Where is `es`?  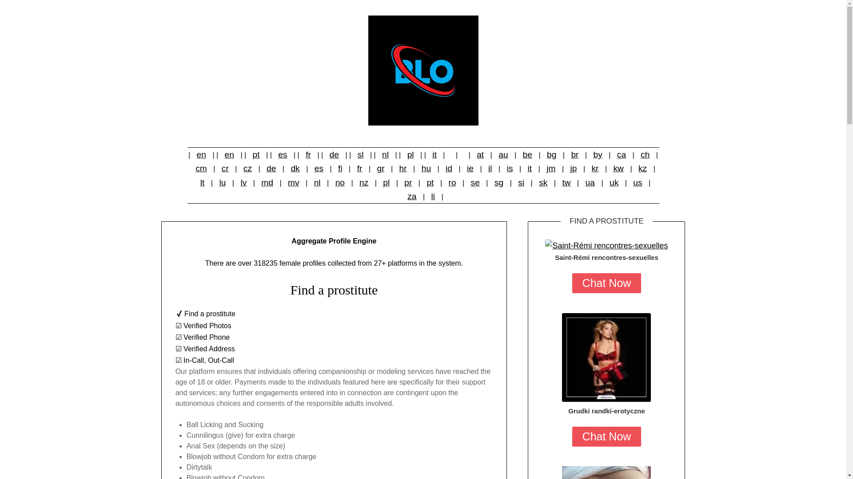 es is located at coordinates (283, 154).